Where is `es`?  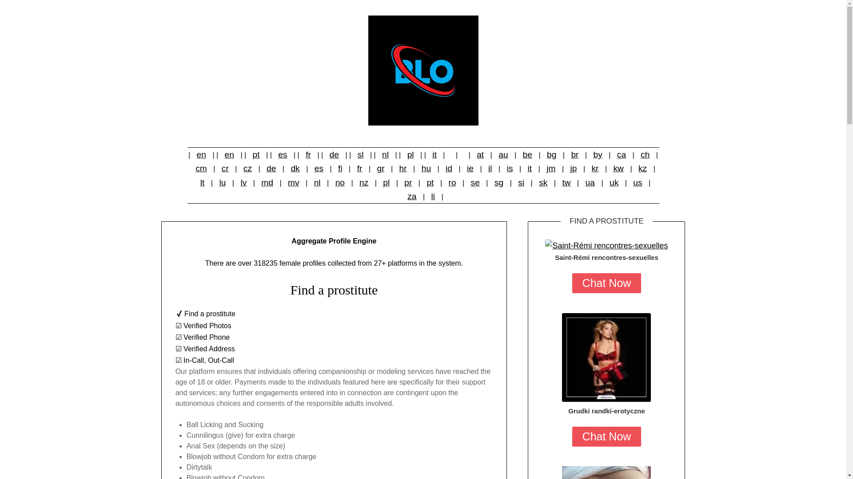 es is located at coordinates (283, 154).